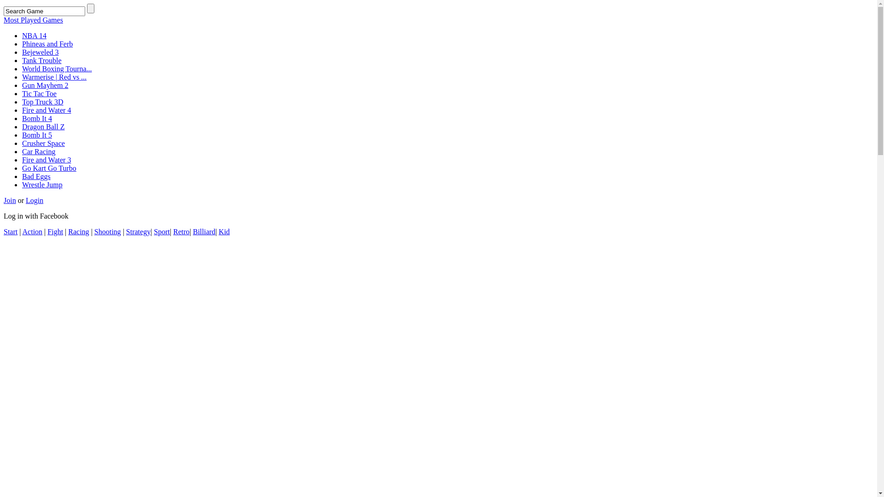 The height and width of the screenshot is (497, 884). Describe the element at coordinates (37, 119) in the screenshot. I see `Bomb It 4` at that location.